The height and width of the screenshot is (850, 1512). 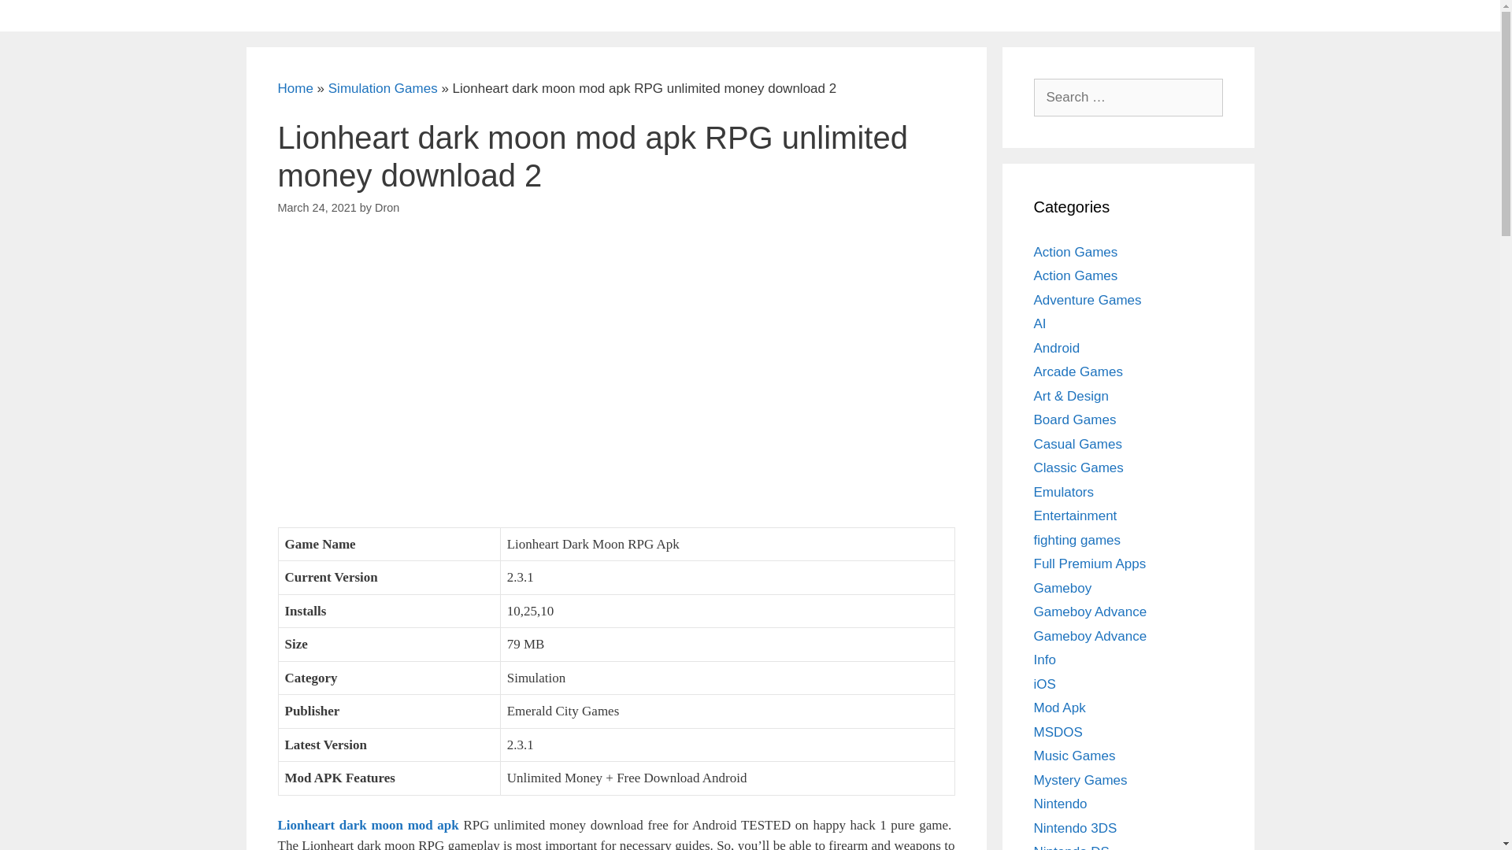 I want to click on Info, so click(x=1044, y=660).